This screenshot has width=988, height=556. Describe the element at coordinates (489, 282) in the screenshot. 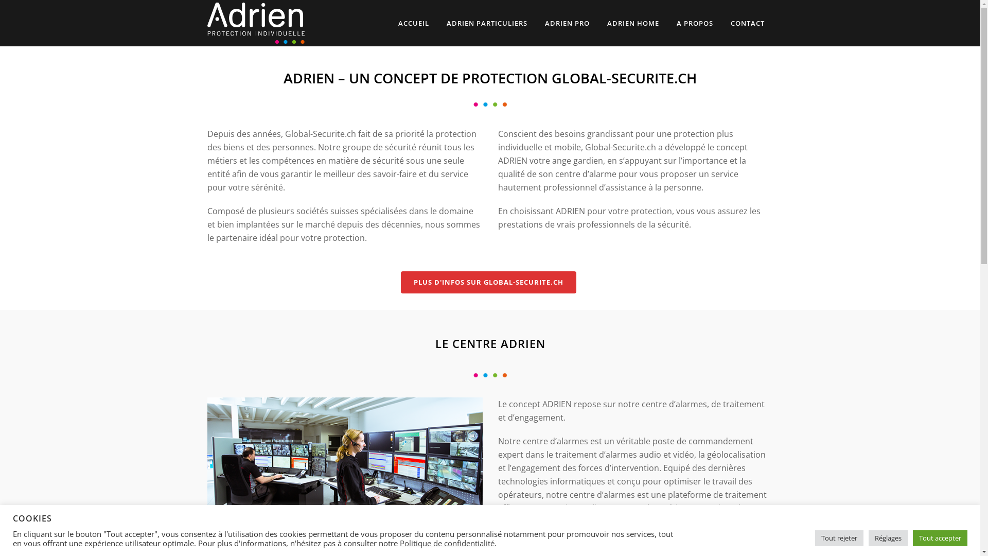

I see `PLUS D'INFOS SUR GLOBAL-SECURITE.CH` at that location.